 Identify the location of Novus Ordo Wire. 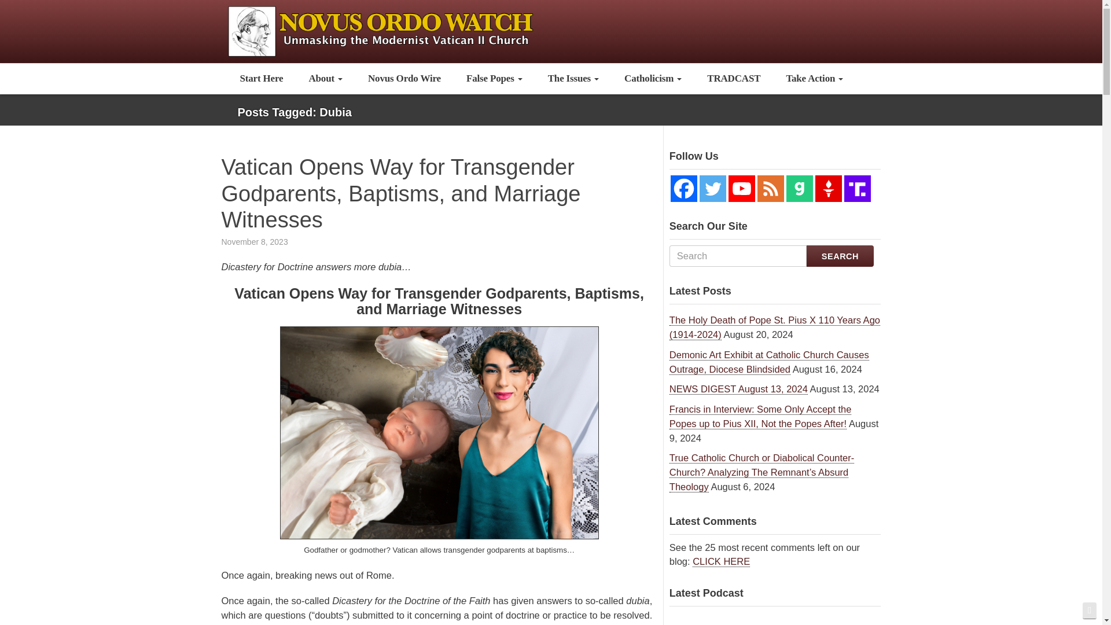
(404, 79).